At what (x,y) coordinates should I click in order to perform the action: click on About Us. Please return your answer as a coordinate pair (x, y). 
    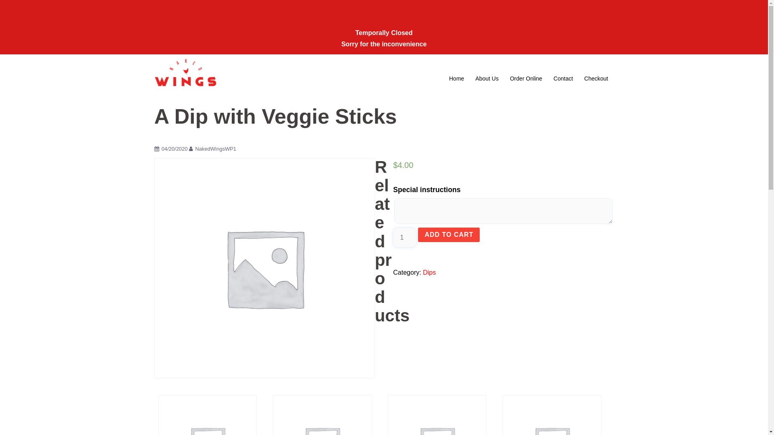
    Looking at the image, I should click on (487, 79).